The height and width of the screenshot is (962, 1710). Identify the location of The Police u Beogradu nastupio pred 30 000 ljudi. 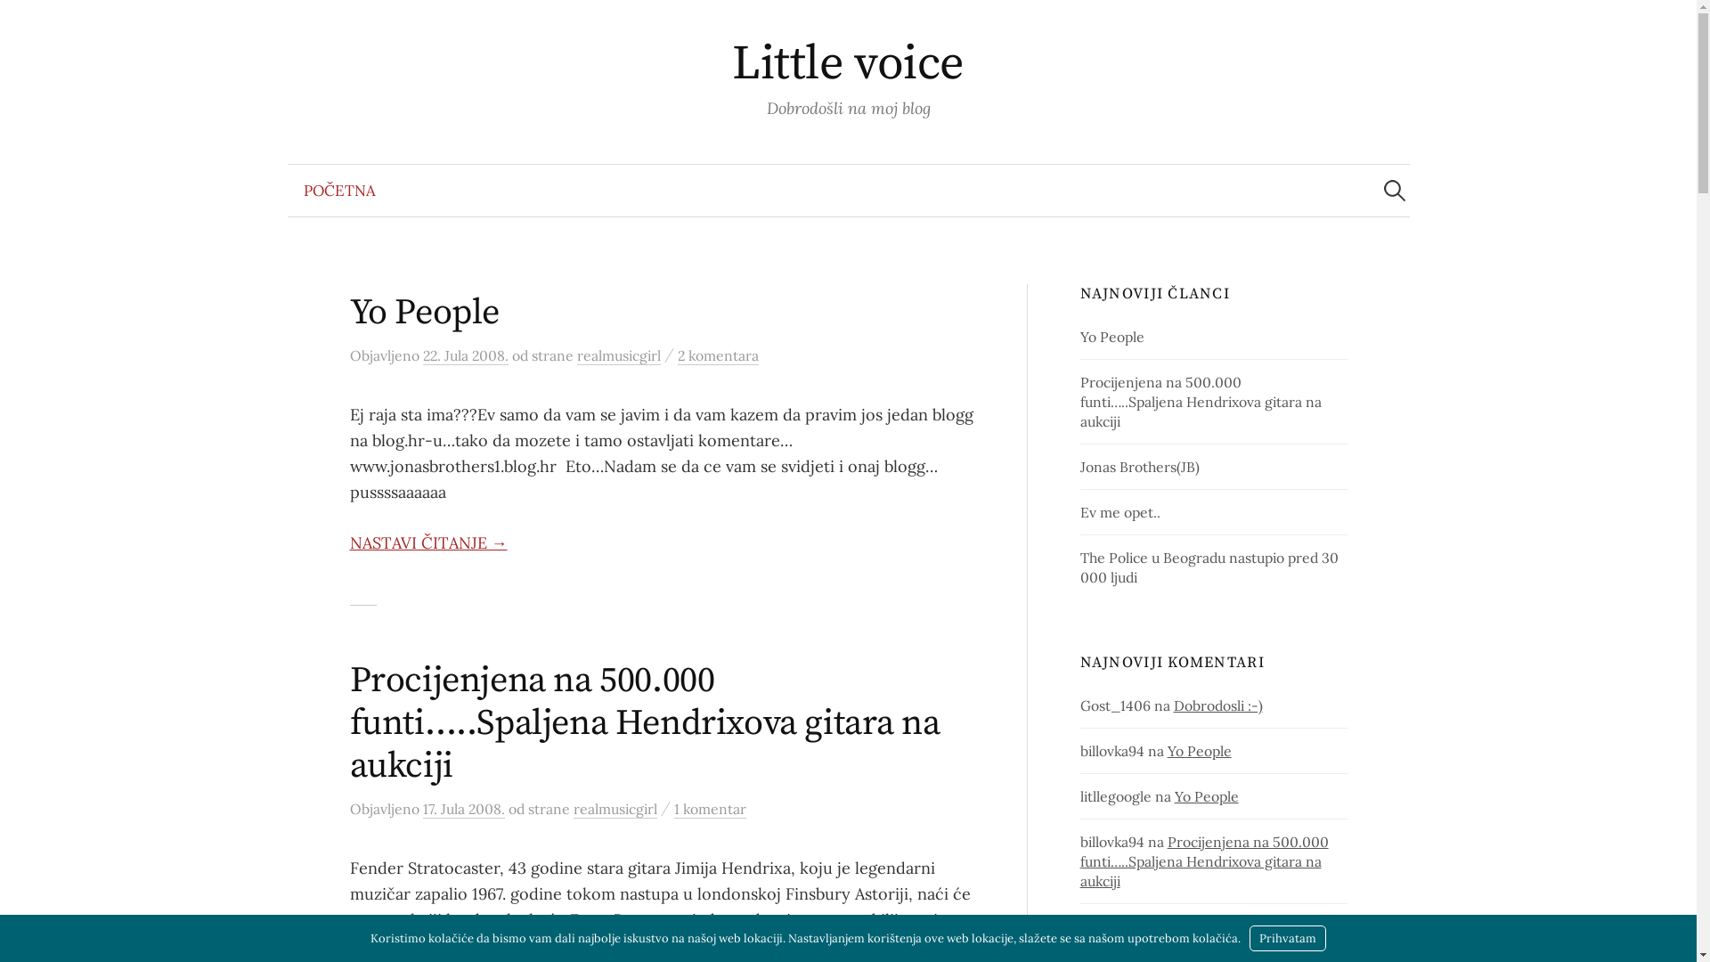
(1209, 567).